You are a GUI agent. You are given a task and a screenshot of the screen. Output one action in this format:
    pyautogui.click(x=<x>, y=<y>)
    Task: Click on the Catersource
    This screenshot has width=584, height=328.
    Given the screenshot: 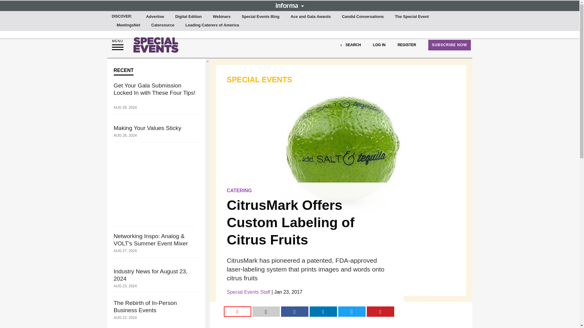 What is the action you would take?
    pyautogui.click(x=163, y=25)
    